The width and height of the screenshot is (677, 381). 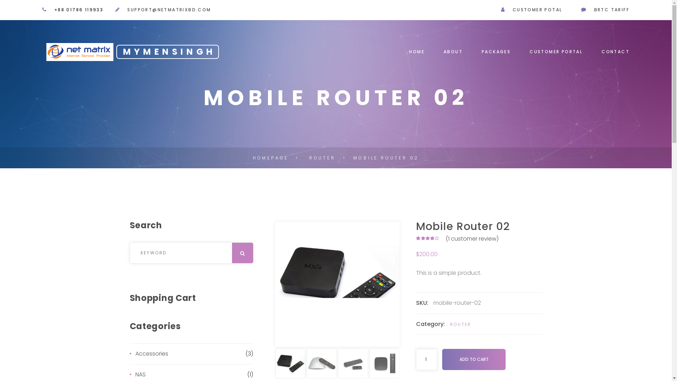 I want to click on HOMEPAGE, so click(x=271, y=158).